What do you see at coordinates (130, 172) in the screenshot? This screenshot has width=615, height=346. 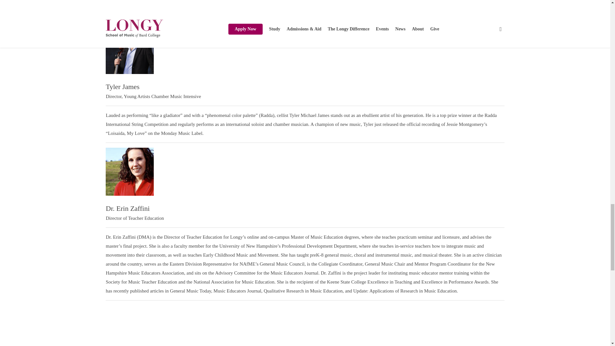 I see `Dr. Erin Zaffini` at bounding box center [130, 172].